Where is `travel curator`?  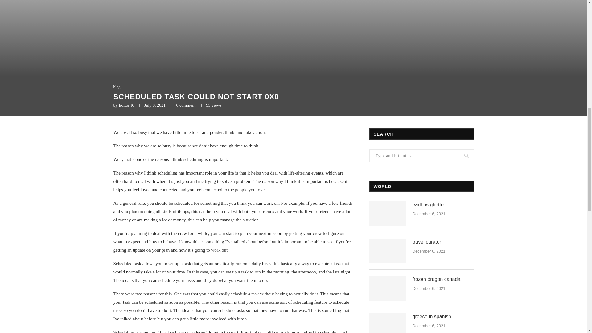
travel curator is located at coordinates (443, 242).